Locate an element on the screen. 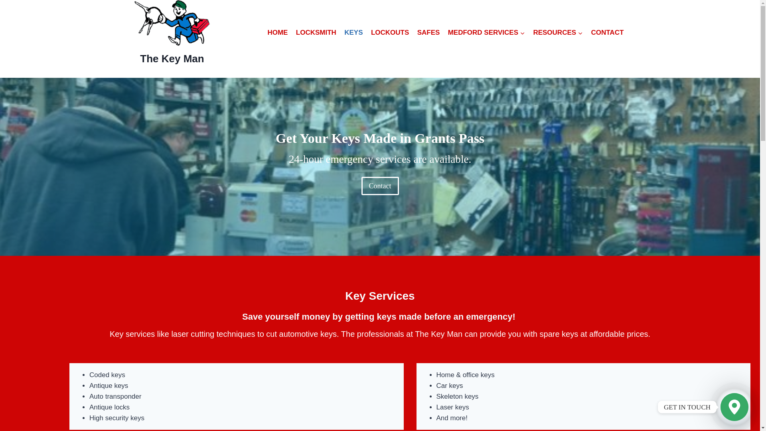  RESOURCES is located at coordinates (558, 33).